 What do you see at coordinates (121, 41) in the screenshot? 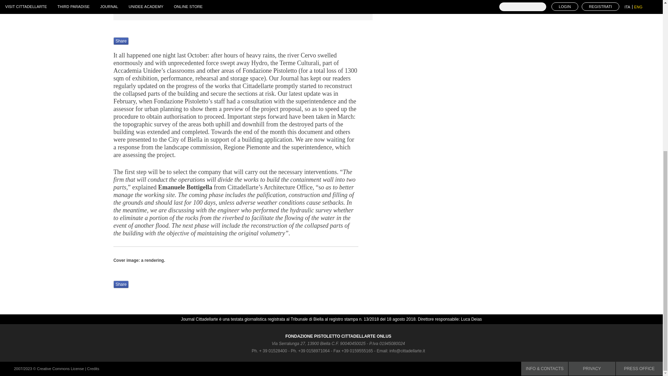
I see `Share` at bounding box center [121, 41].